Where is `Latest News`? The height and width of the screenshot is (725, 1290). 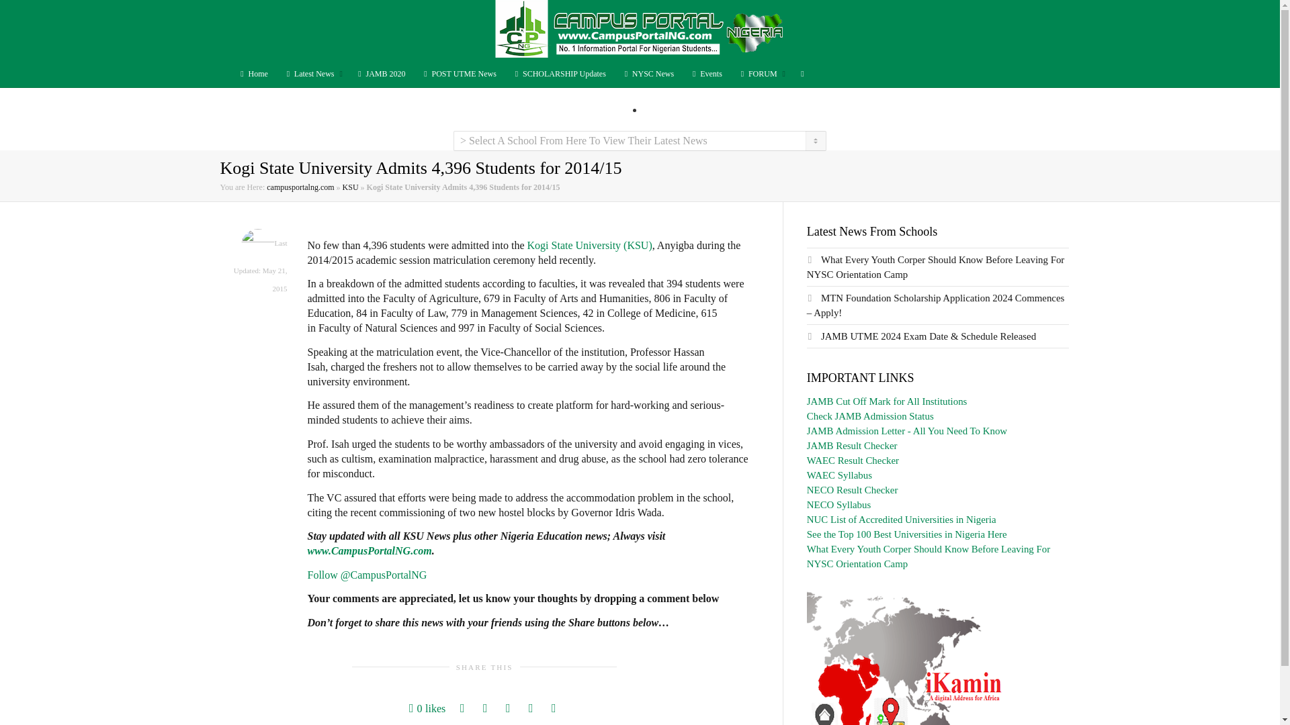 Latest News is located at coordinates (312, 73).